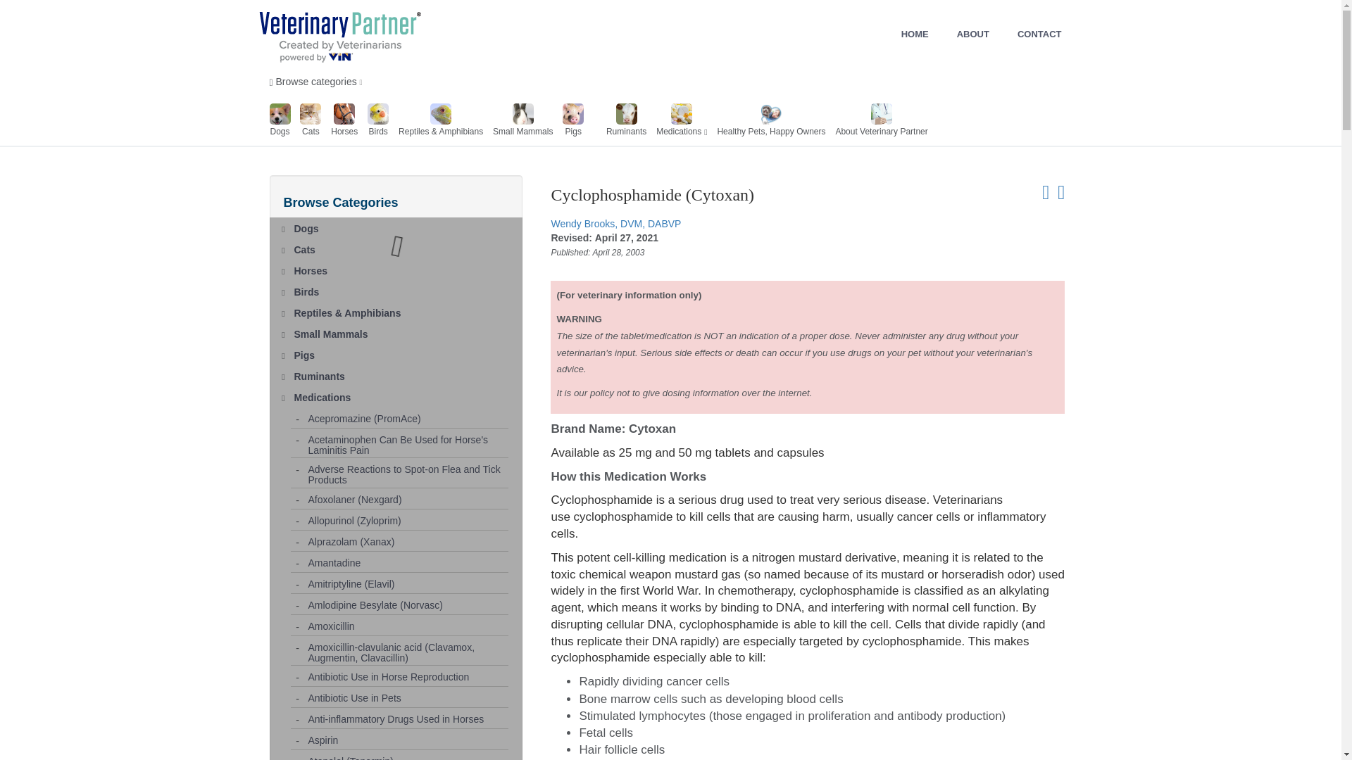 The height and width of the screenshot is (760, 1352). Describe the element at coordinates (625, 122) in the screenshot. I see `Ruminants` at that location.